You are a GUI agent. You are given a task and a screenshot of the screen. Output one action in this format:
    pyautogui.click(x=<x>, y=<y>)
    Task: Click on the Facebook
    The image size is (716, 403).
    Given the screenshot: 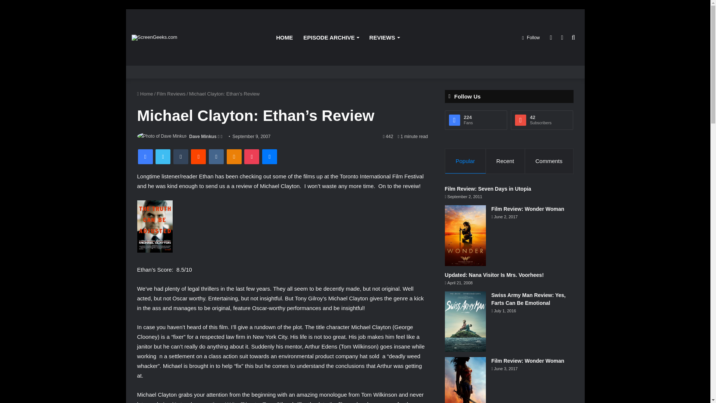 What is the action you would take?
    pyautogui.click(x=145, y=156)
    